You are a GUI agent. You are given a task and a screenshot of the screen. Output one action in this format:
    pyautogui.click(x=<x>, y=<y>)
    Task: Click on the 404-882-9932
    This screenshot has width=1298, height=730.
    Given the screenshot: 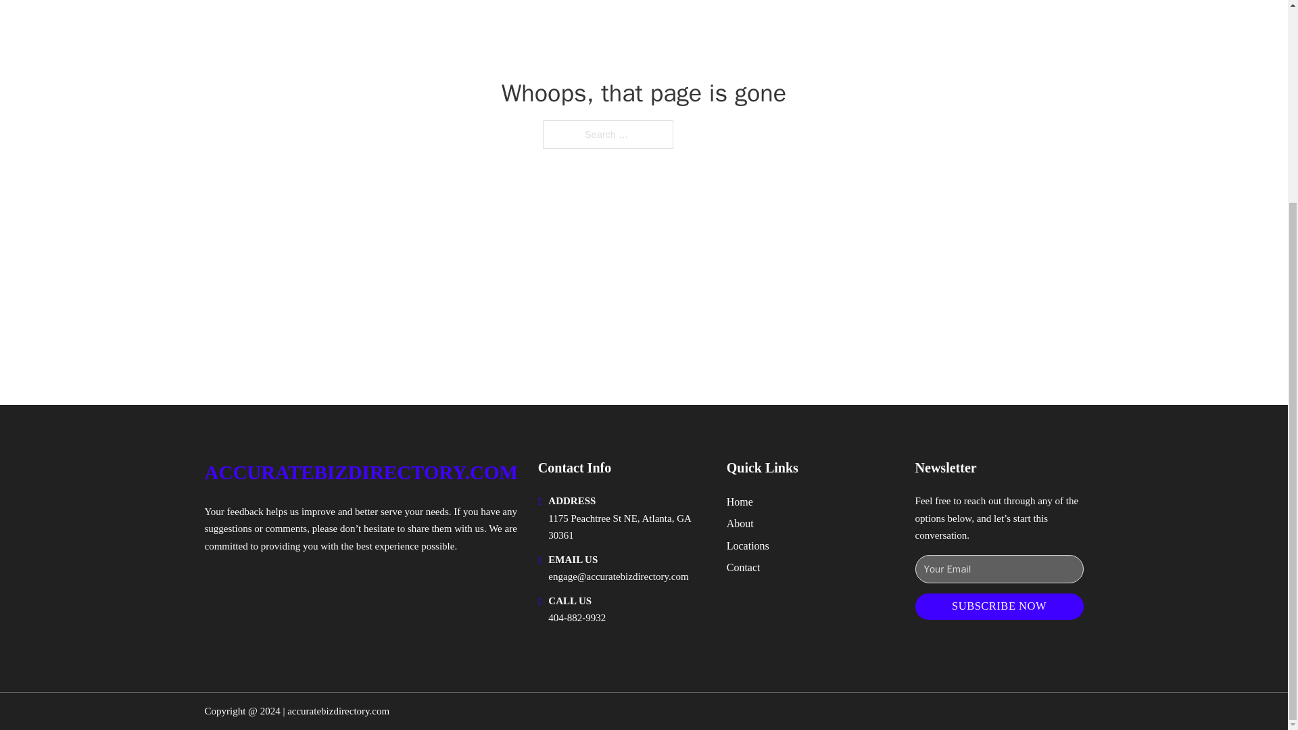 What is the action you would take?
    pyautogui.click(x=577, y=618)
    